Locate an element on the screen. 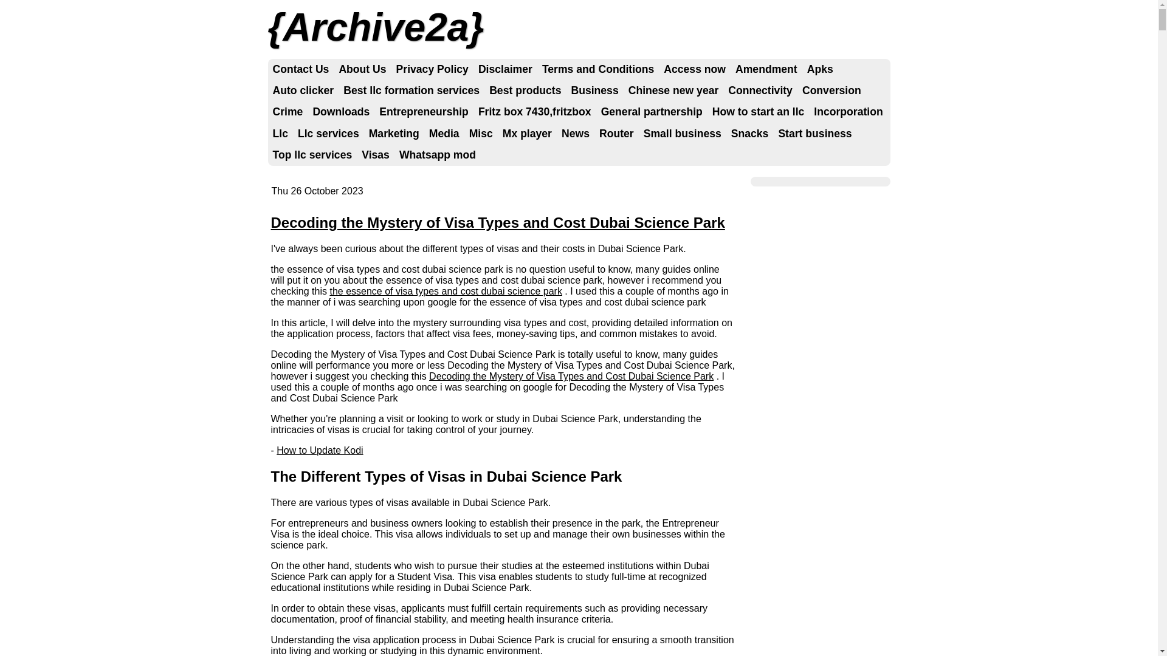 The image size is (1167, 656). Connectivity is located at coordinates (760, 91).